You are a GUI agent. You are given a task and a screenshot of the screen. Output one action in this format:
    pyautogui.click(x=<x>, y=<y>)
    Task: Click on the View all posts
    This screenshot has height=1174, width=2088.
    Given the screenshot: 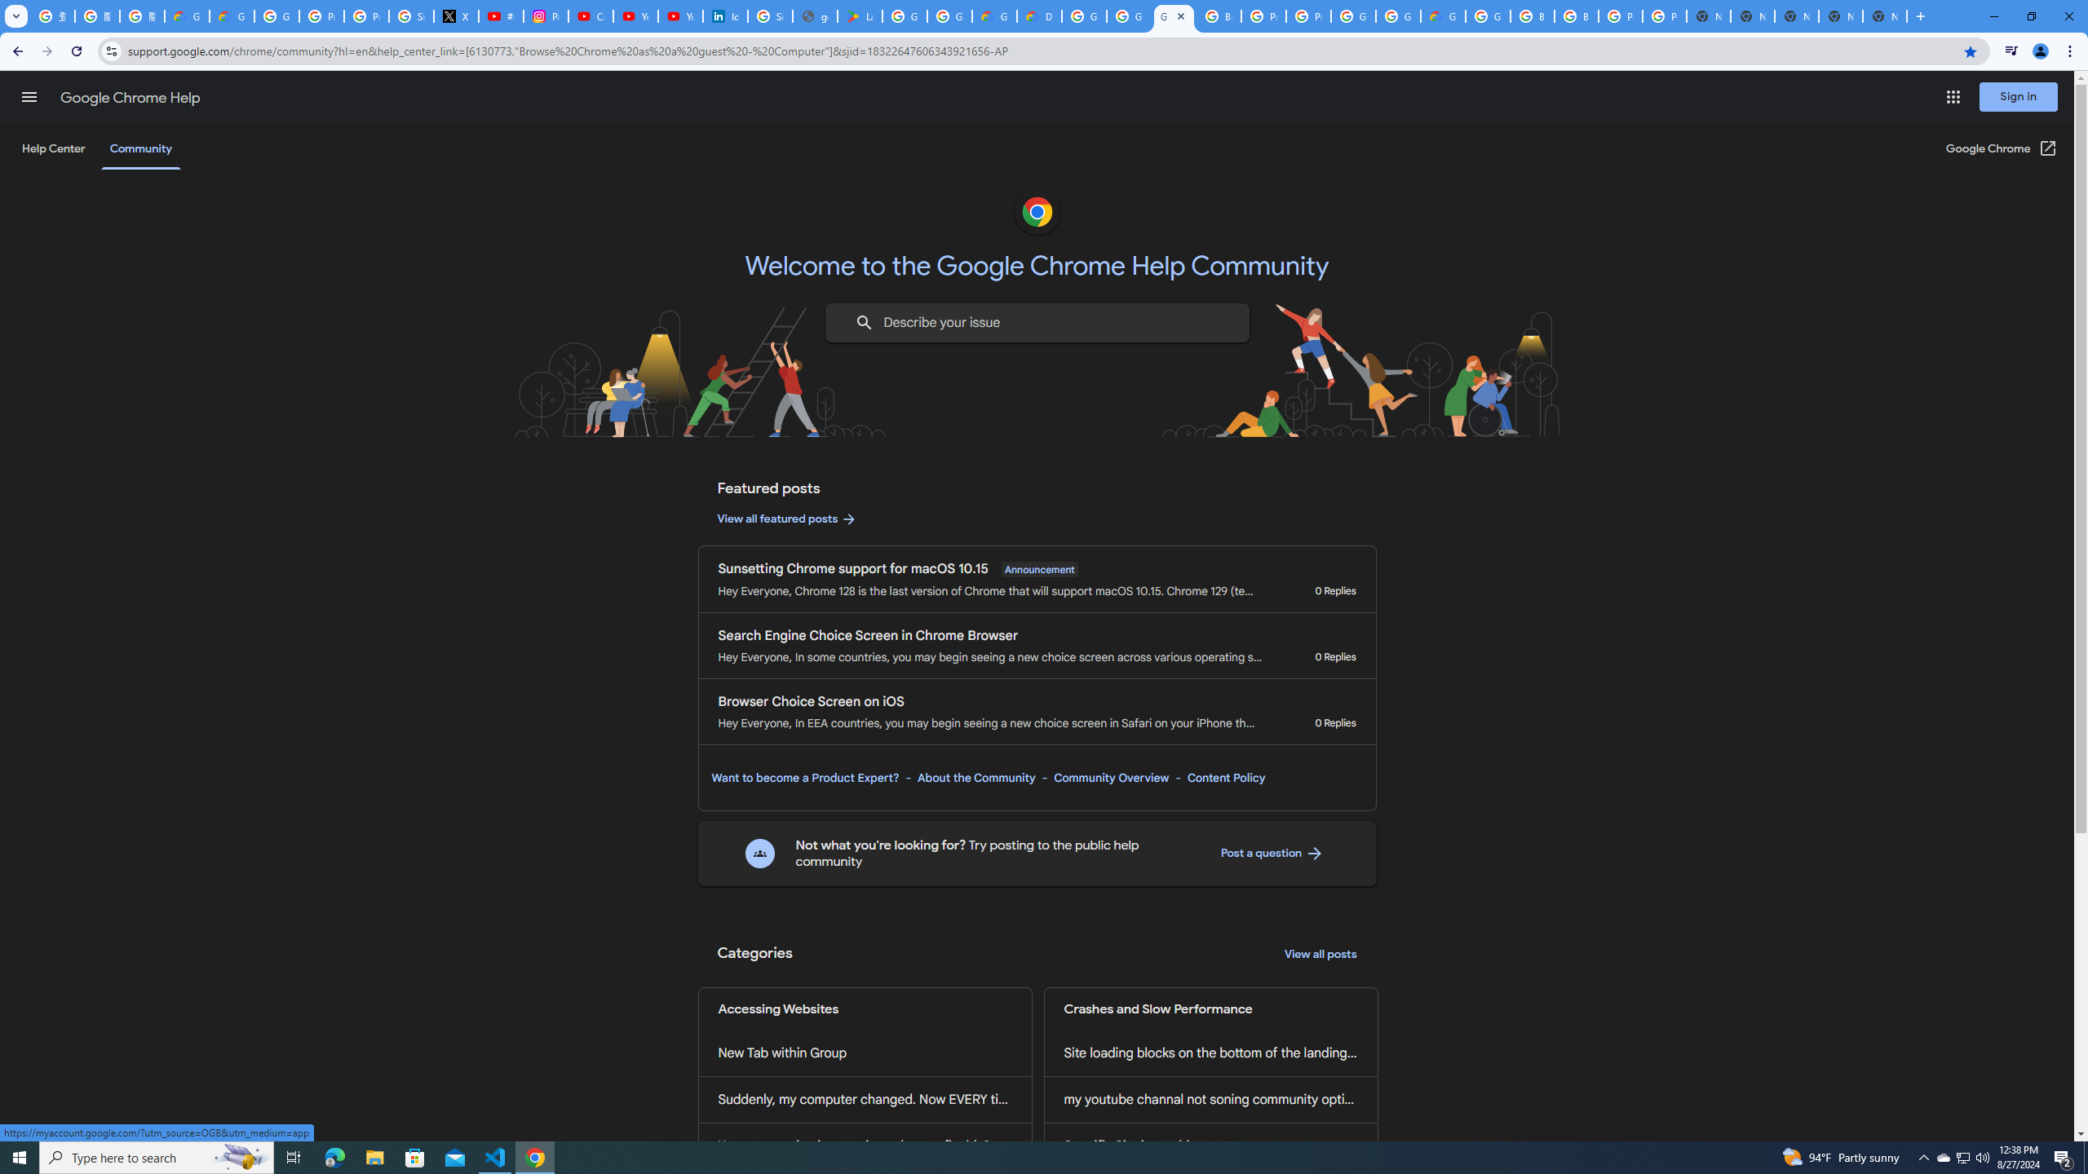 What is the action you would take?
    pyautogui.click(x=1320, y=955)
    